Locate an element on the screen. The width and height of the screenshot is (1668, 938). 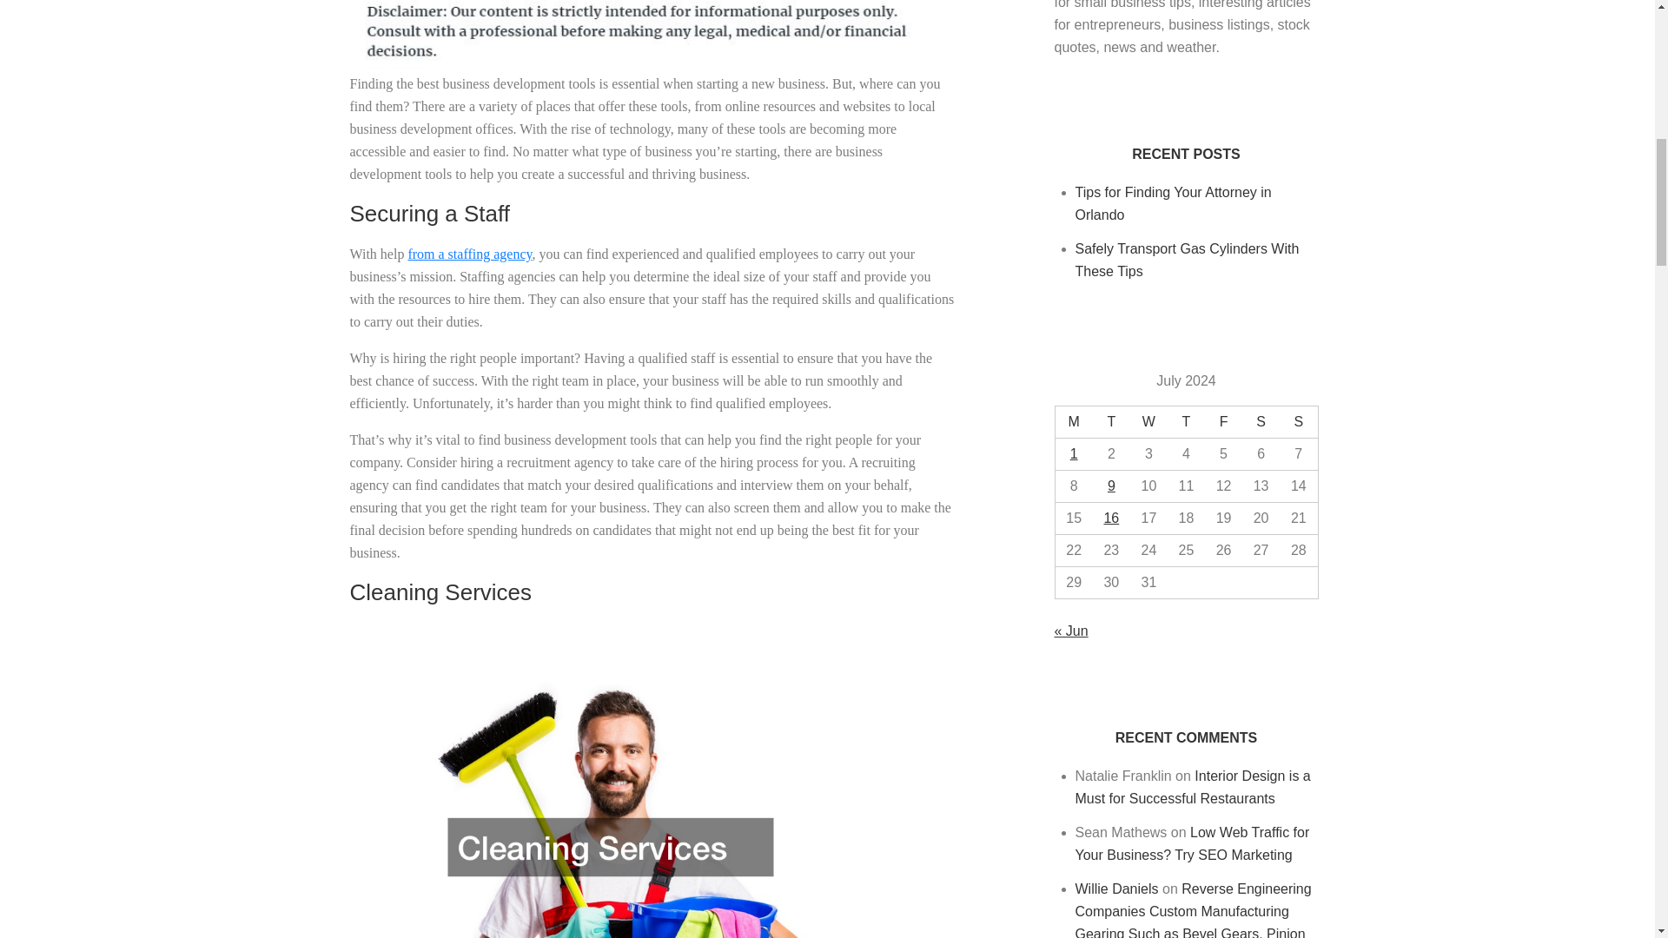
Friday is located at coordinates (1223, 422).